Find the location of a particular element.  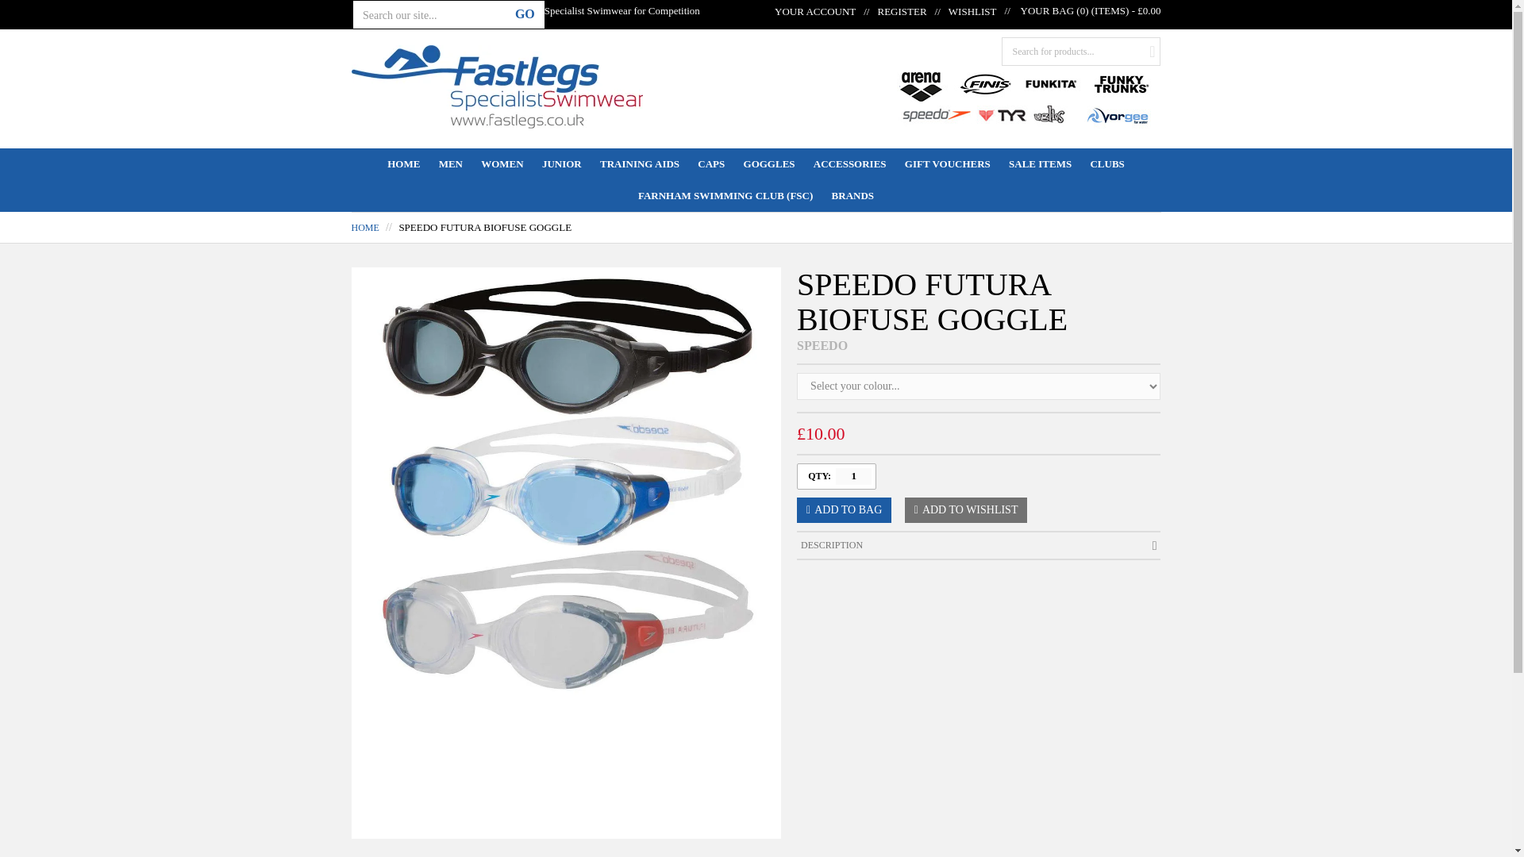

GOGGLES is located at coordinates (769, 163).